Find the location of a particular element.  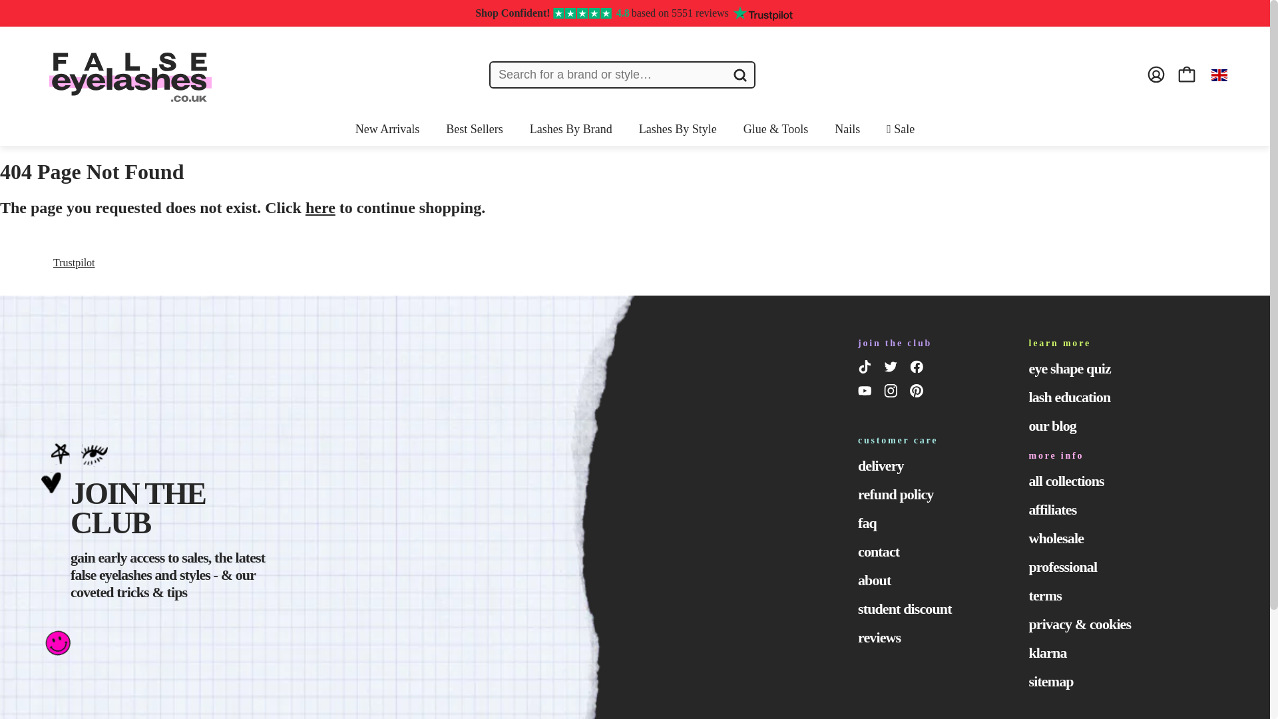

FalseEyelashes.co.uk on YouTube is located at coordinates (867, 393).